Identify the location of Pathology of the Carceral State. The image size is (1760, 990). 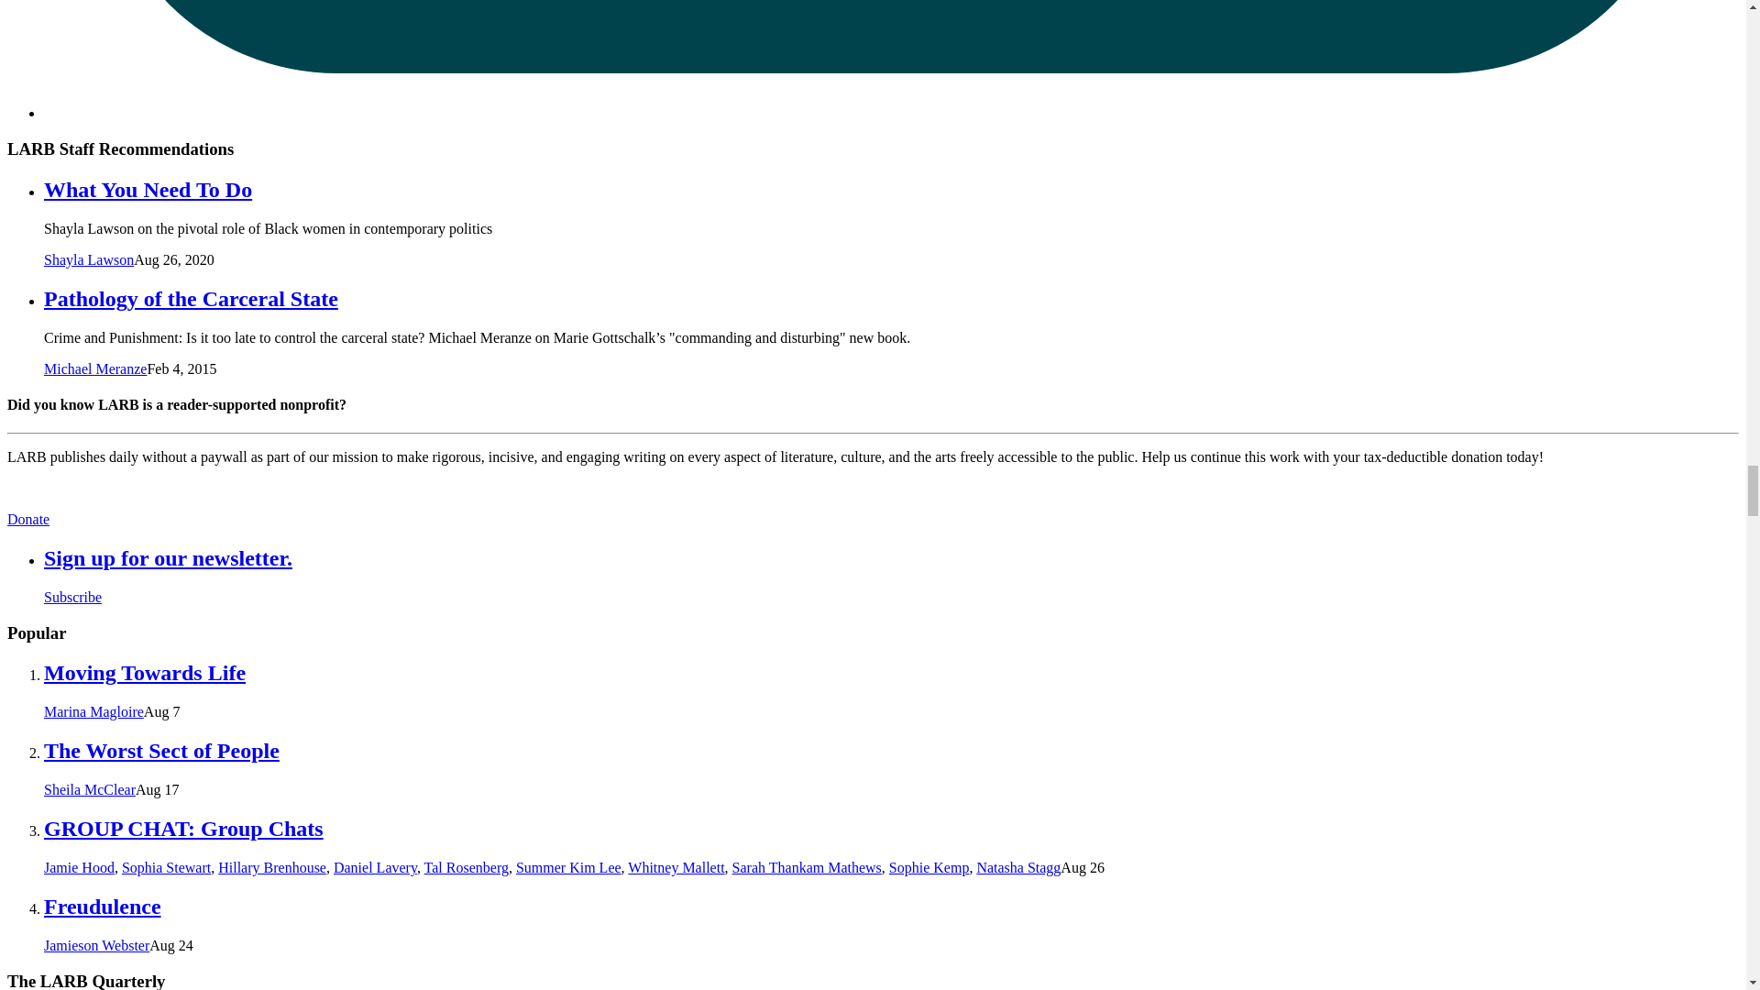
(191, 299).